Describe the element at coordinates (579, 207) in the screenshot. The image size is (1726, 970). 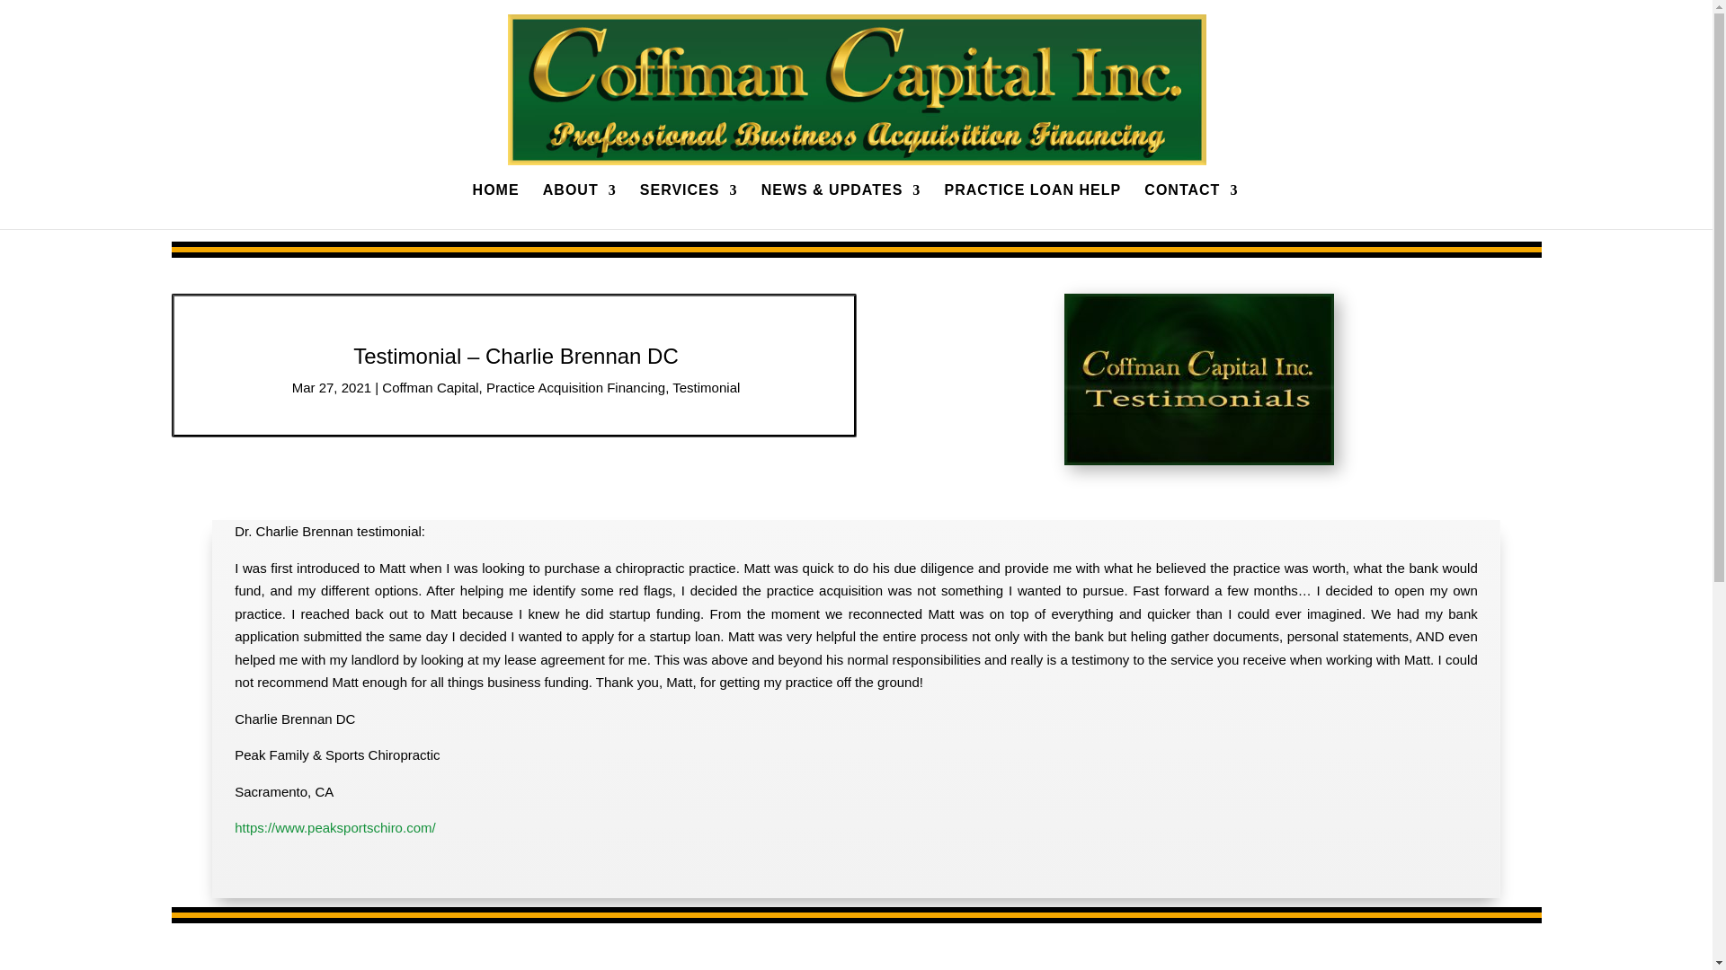
I see `ABOUT` at that location.